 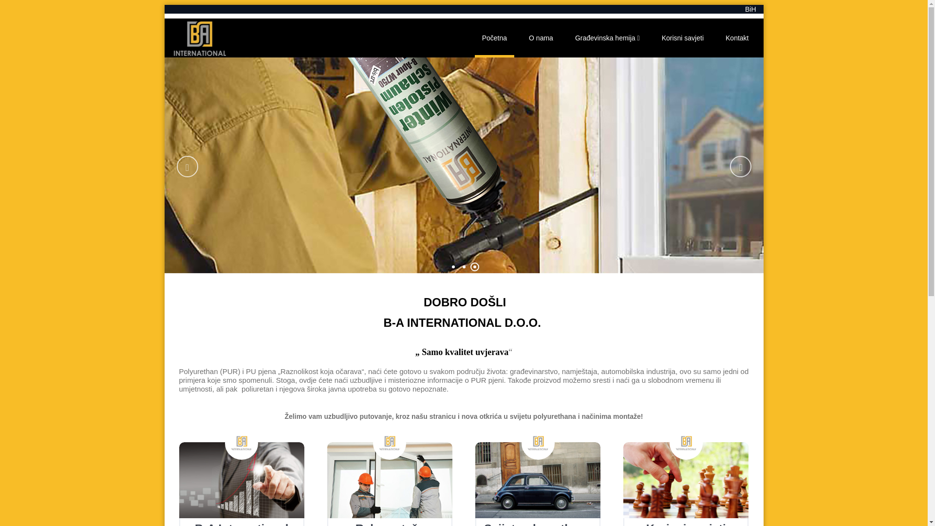 What do you see at coordinates (683, 38) in the screenshot?
I see `Korisni savjeti` at bounding box center [683, 38].